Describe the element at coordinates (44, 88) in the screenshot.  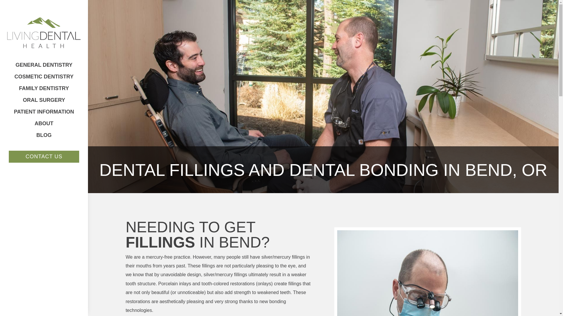
I see `FAMILY DENTISTRY` at that location.